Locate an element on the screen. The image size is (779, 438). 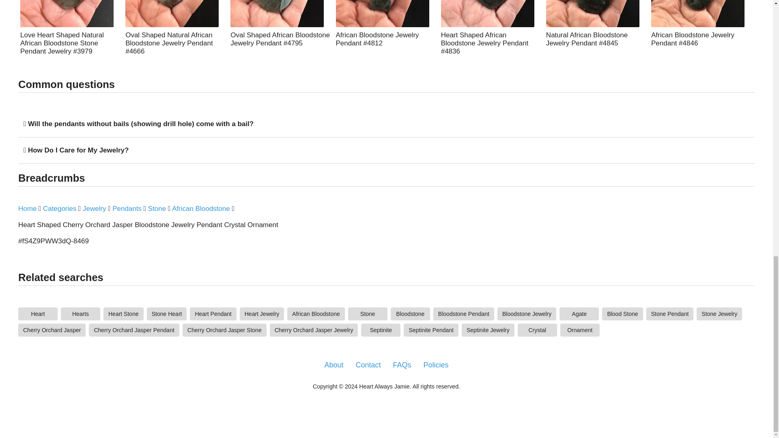
Categories is located at coordinates (59, 209).